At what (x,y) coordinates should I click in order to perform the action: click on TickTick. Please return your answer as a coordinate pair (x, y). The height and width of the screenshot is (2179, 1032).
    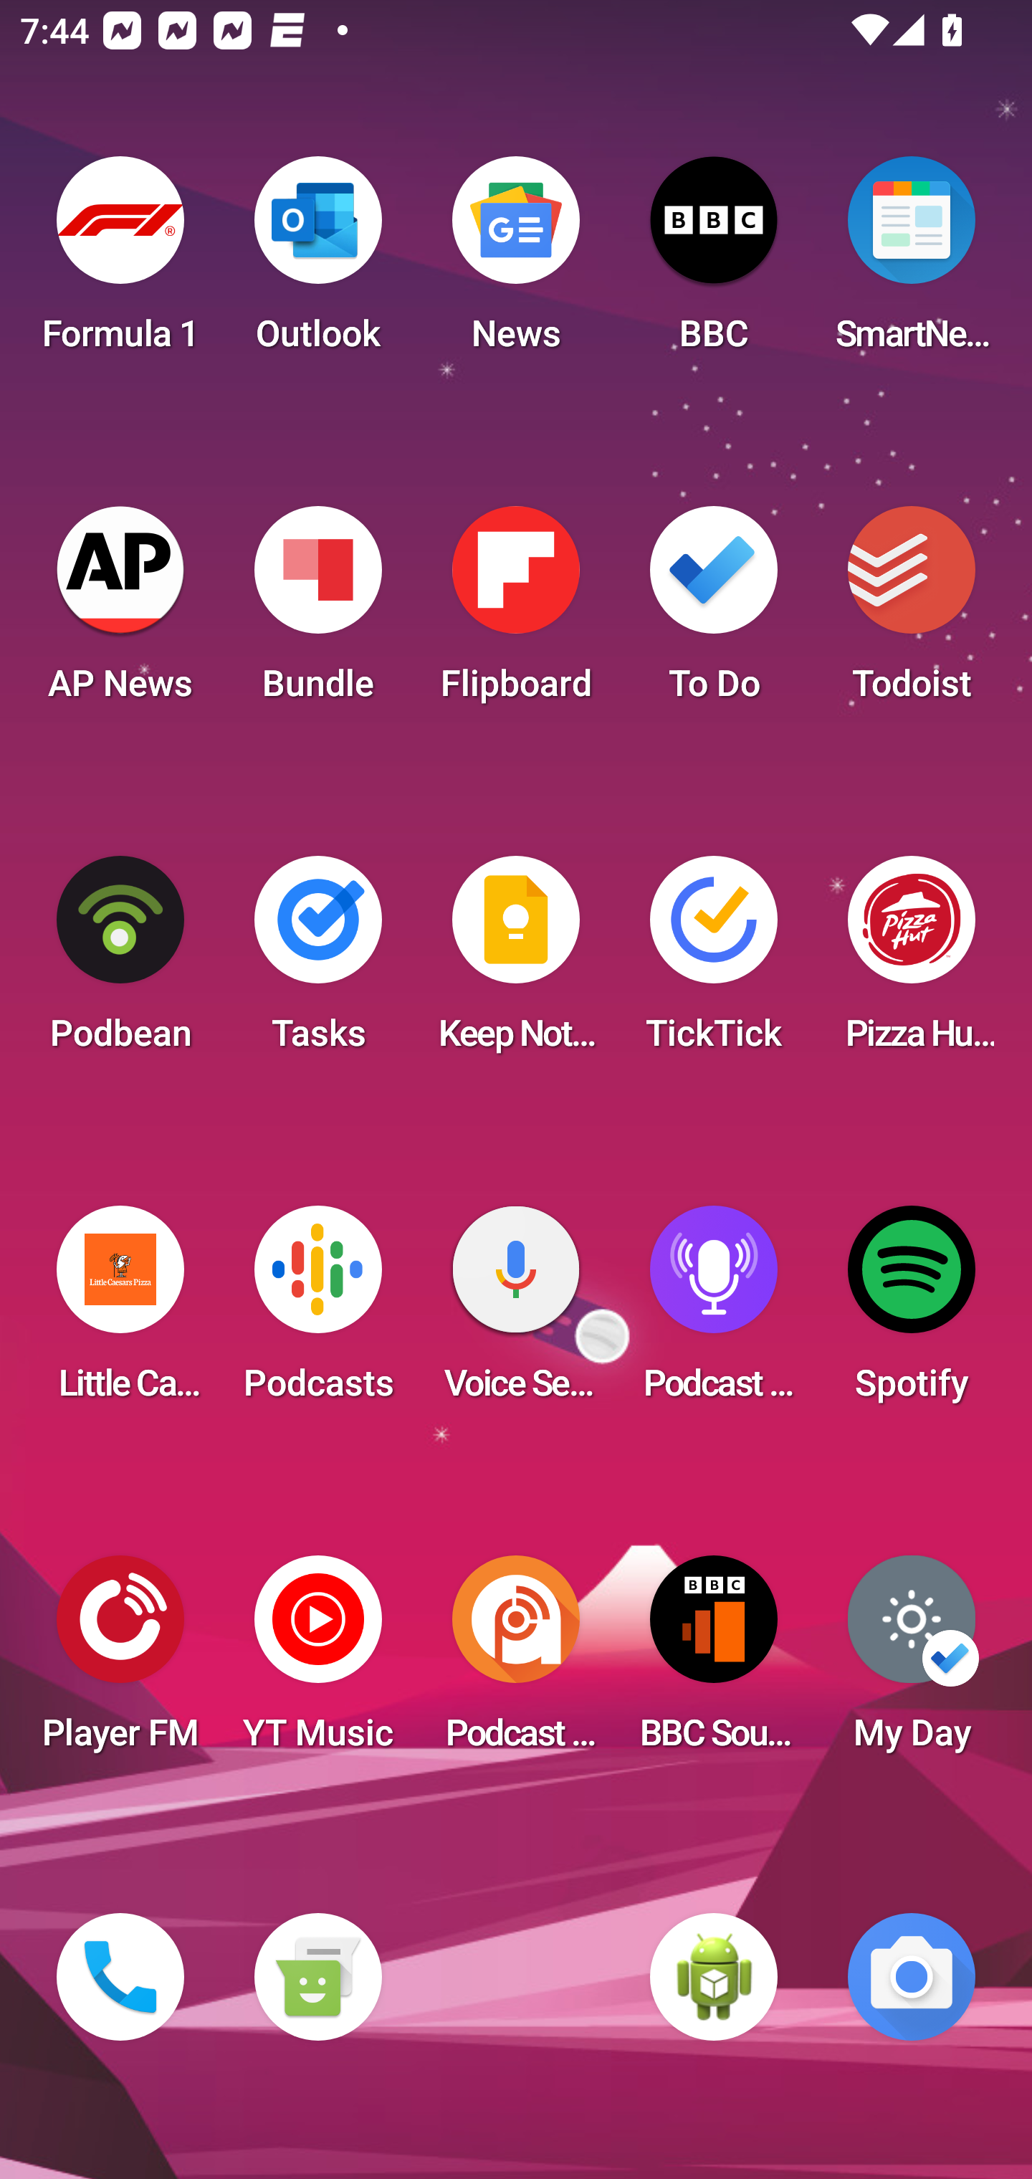
    Looking at the image, I should click on (714, 962).